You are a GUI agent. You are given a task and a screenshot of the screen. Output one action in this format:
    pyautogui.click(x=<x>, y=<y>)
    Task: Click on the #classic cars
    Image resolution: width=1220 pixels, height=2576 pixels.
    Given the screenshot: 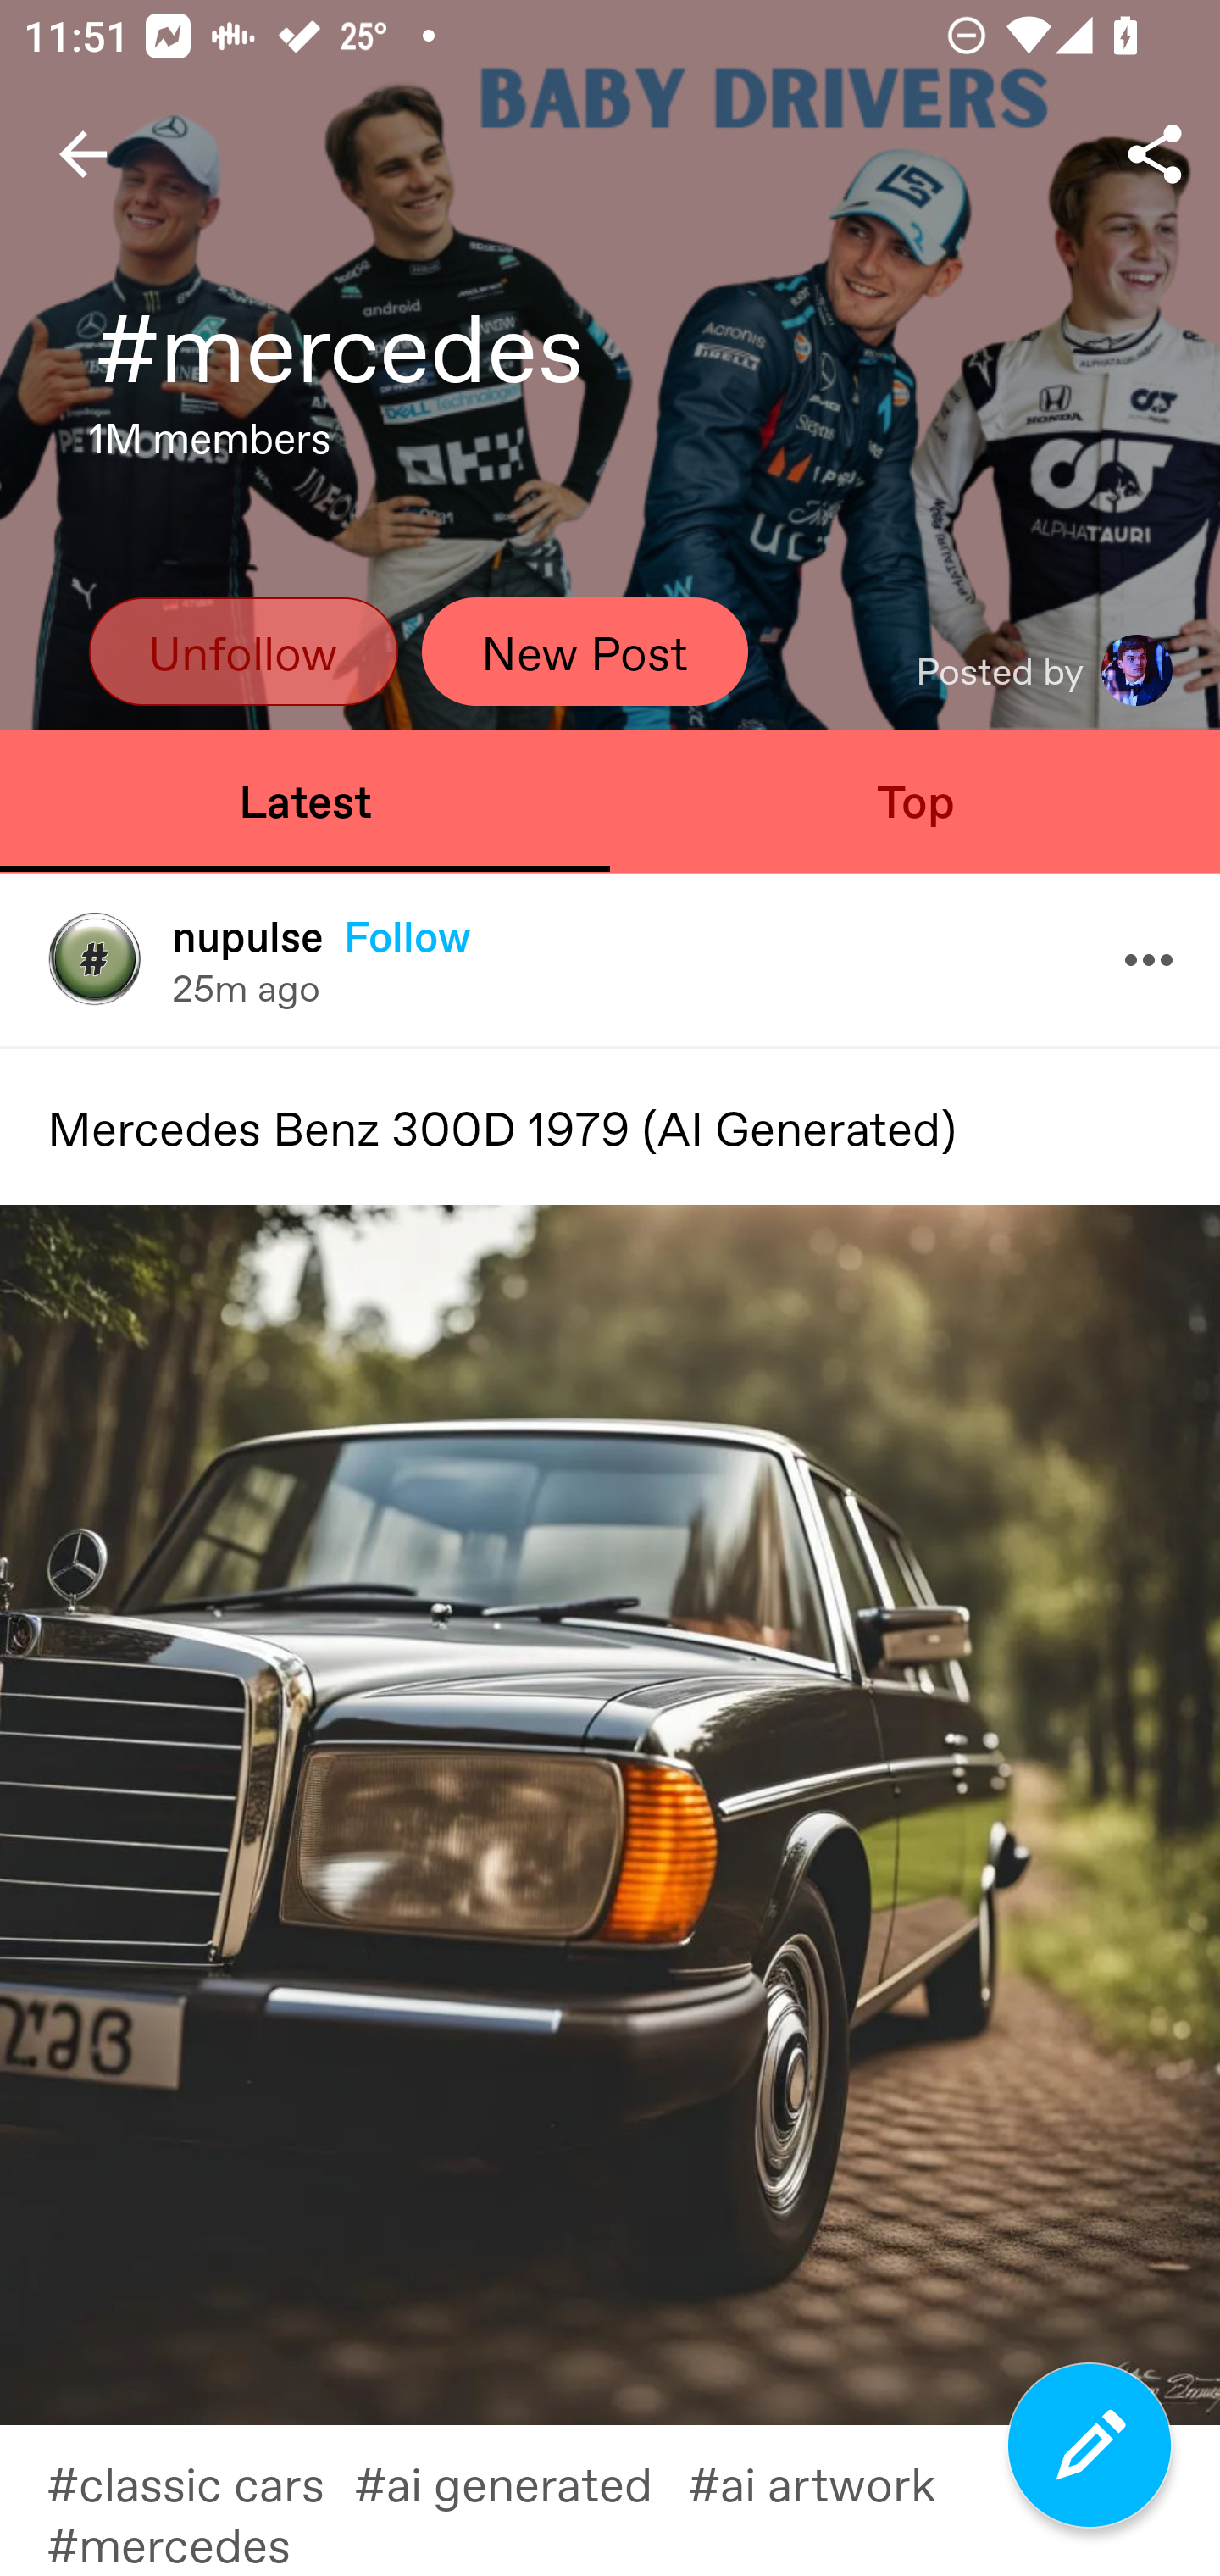 What is the action you would take?
    pyautogui.click(x=200, y=2483)
    